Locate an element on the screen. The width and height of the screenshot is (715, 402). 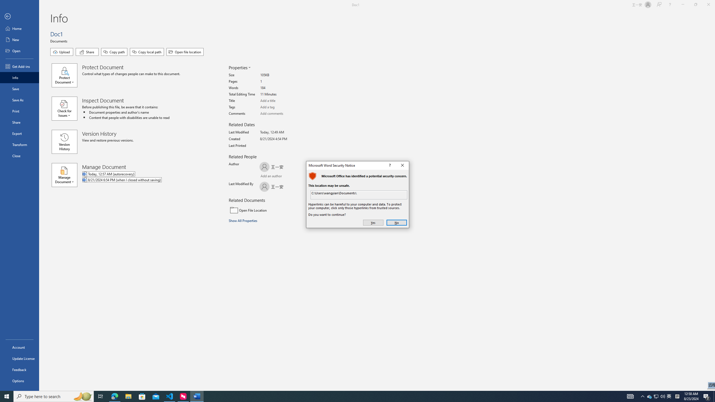
Upload is located at coordinates (61, 52).